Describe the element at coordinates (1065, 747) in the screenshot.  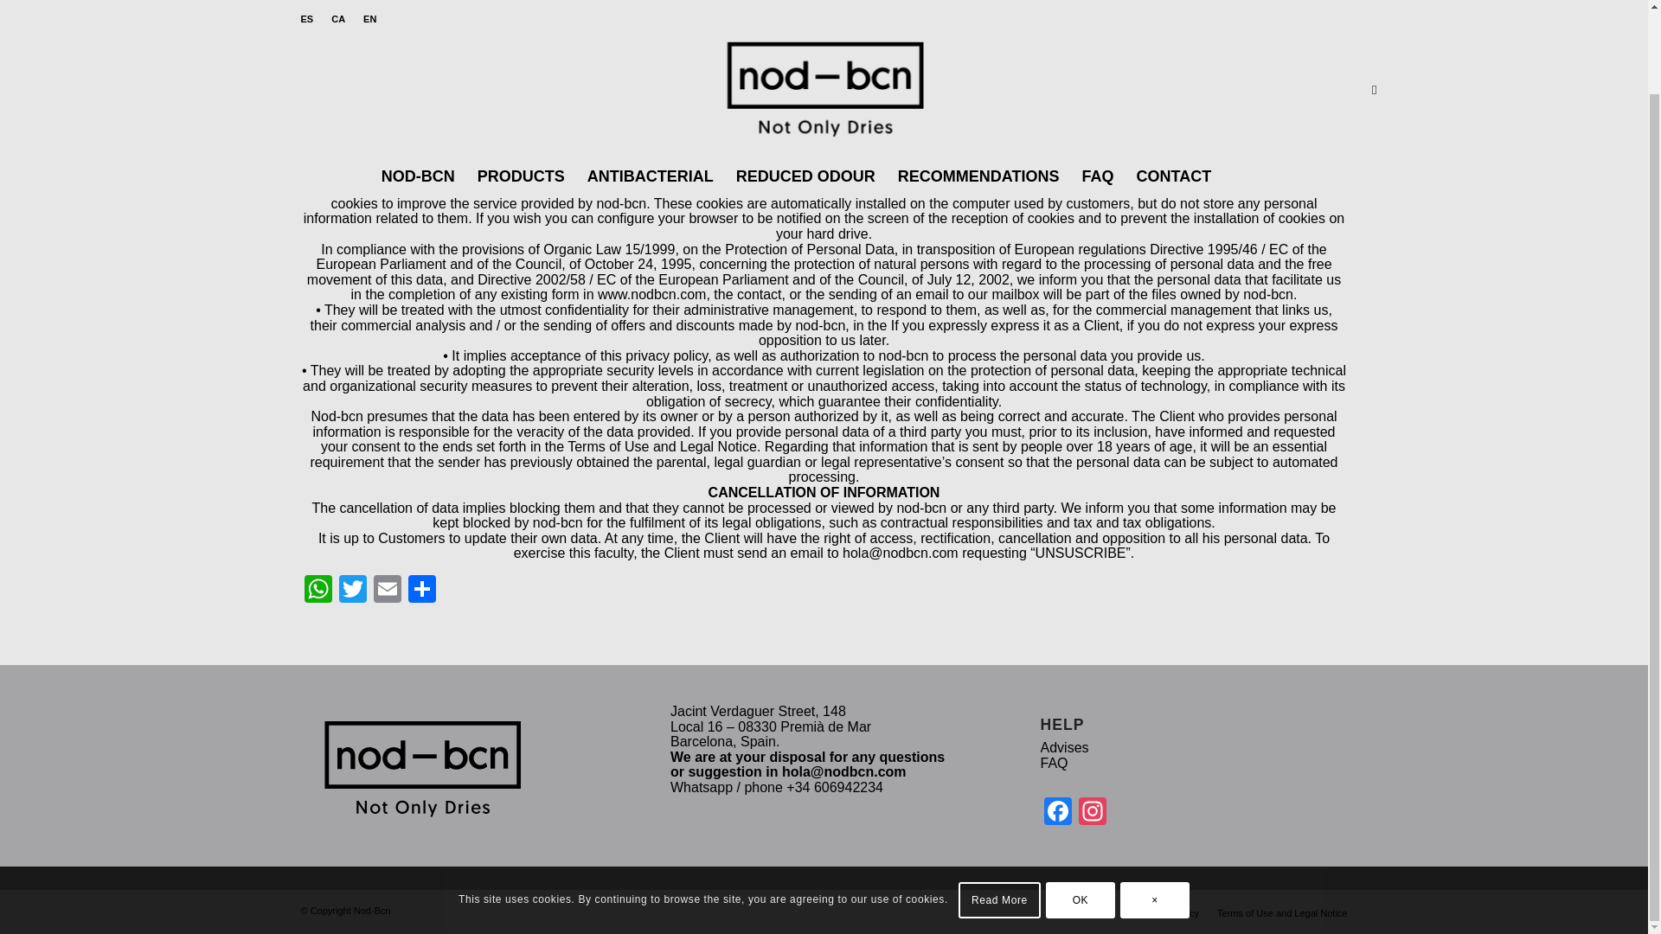
I see `Advises` at that location.